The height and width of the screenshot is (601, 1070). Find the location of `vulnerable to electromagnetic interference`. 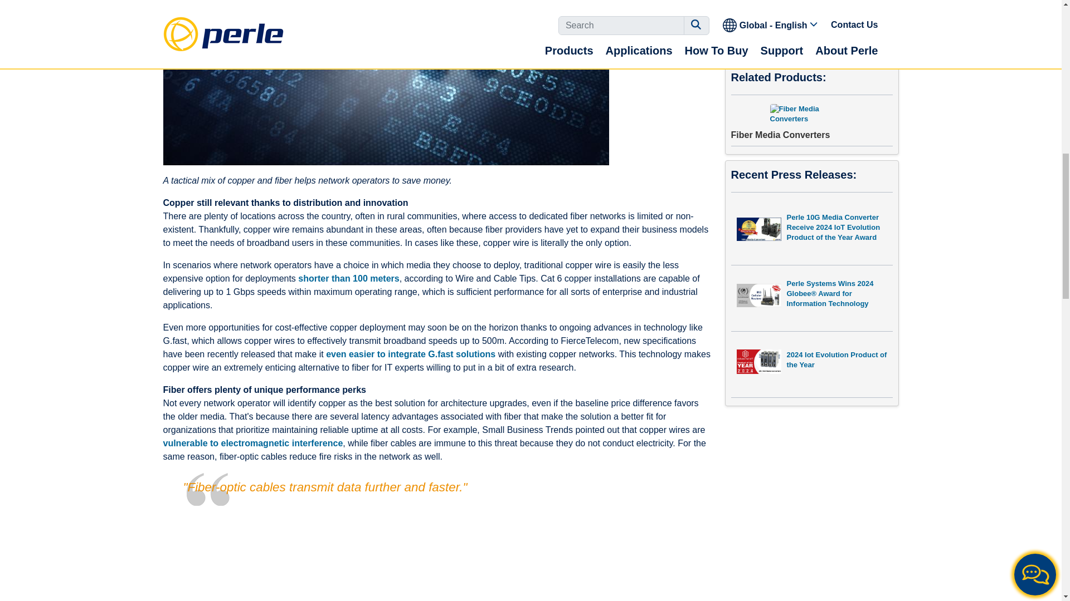

vulnerable to electromagnetic interference is located at coordinates (434, 450).